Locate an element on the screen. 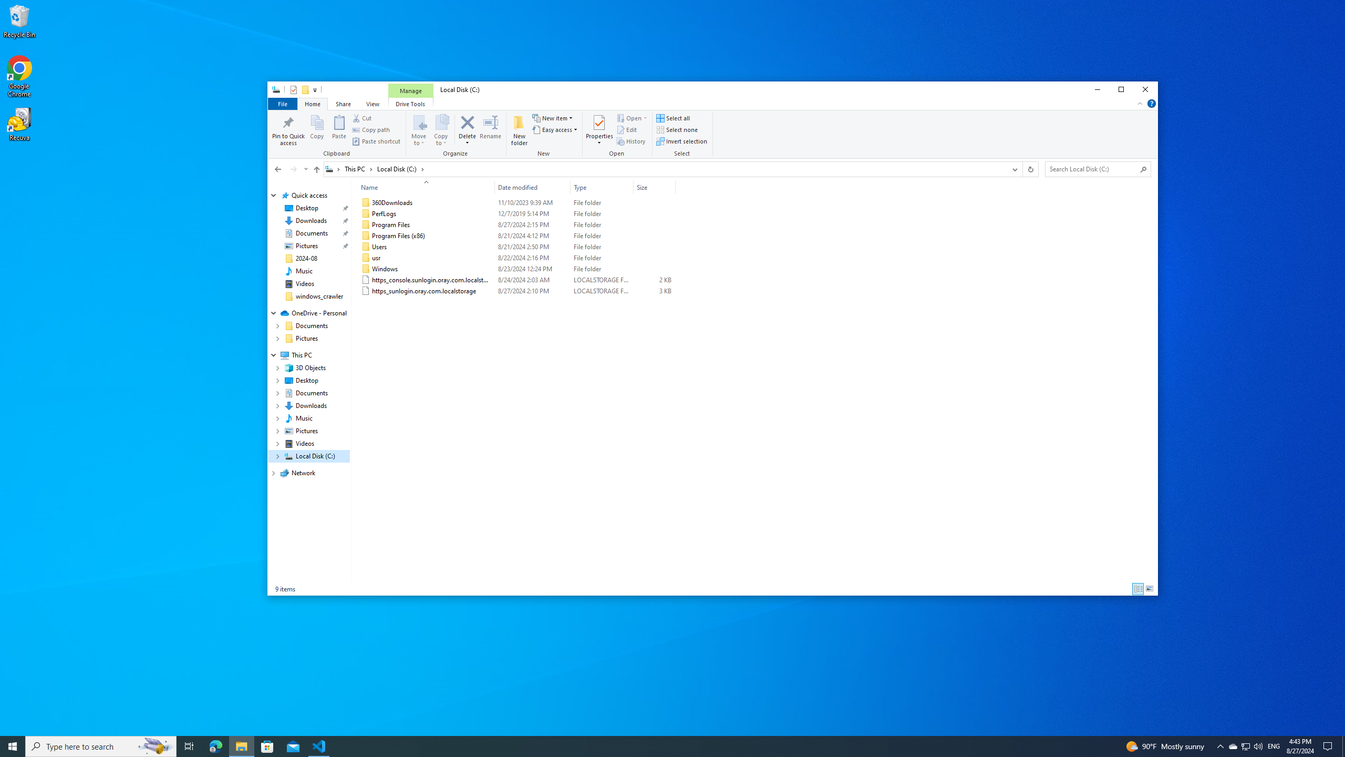 Image resolution: width=1345 pixels, height=757 pixels. Navigation buttons is located at coordinates (290, 169).